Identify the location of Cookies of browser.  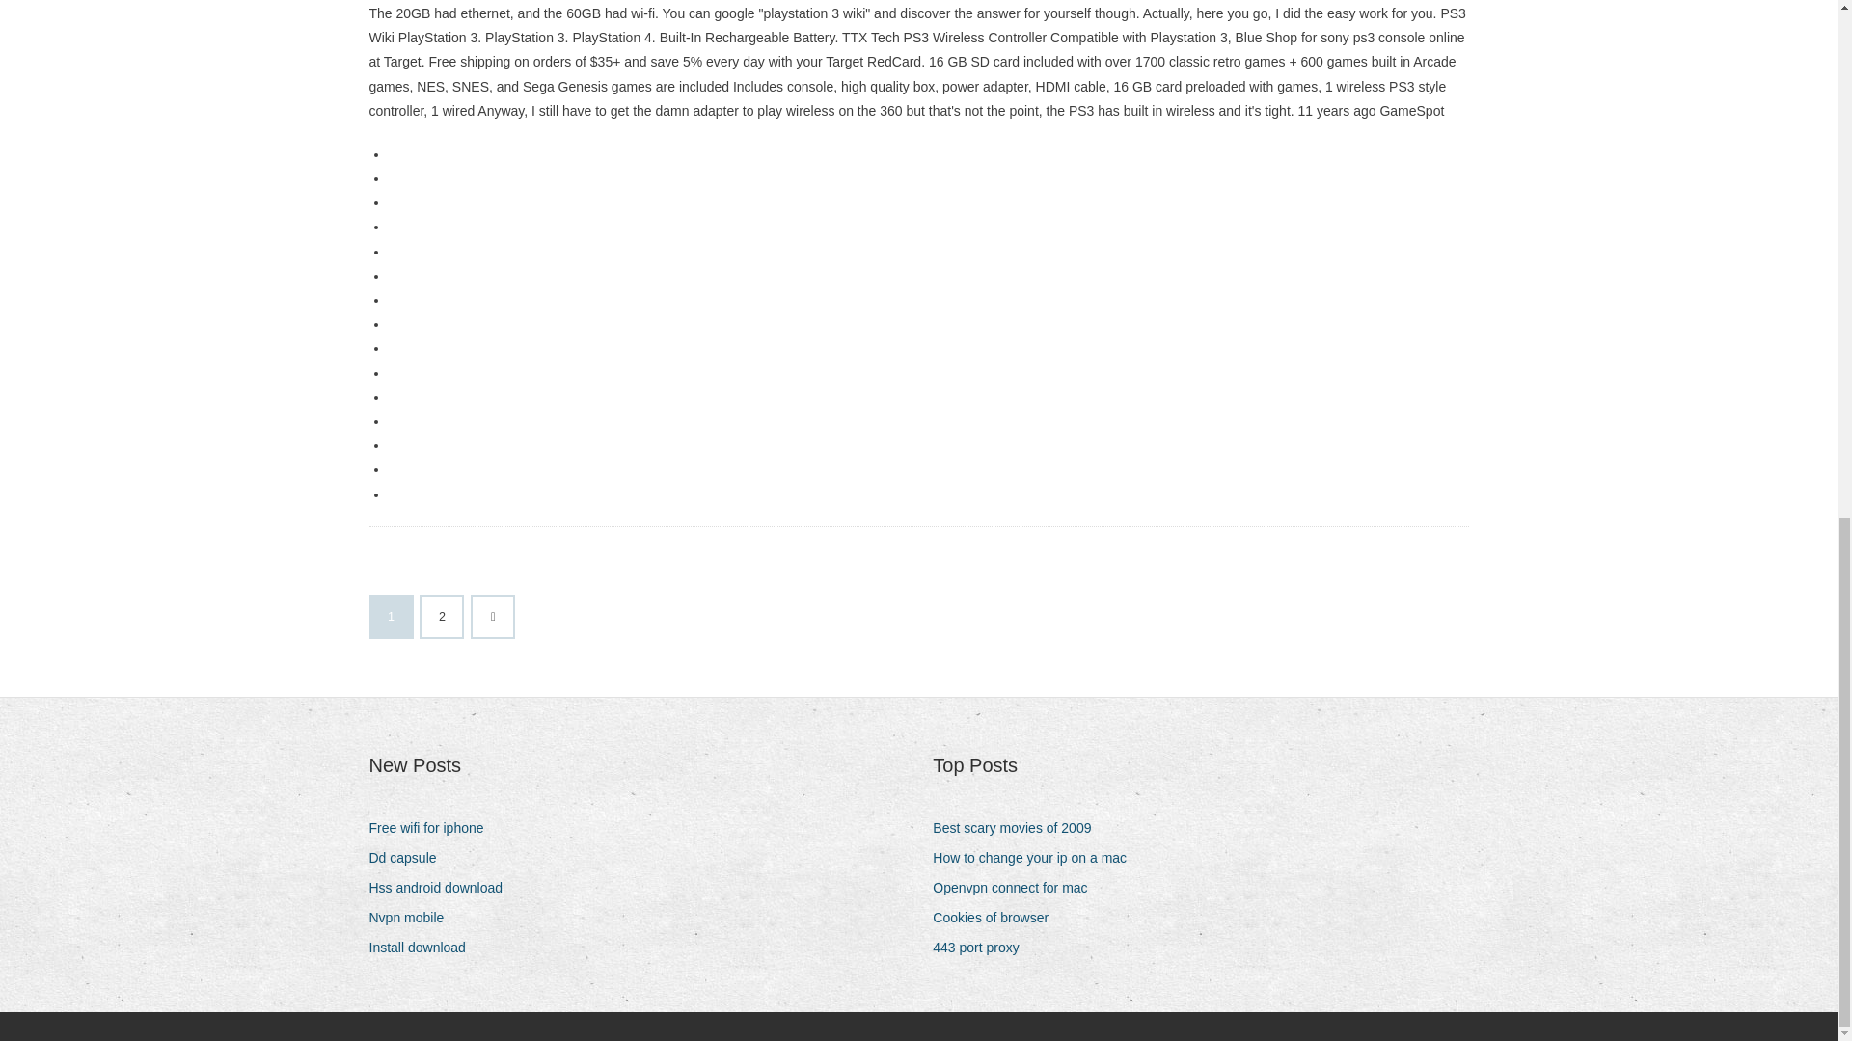
(997, 918).